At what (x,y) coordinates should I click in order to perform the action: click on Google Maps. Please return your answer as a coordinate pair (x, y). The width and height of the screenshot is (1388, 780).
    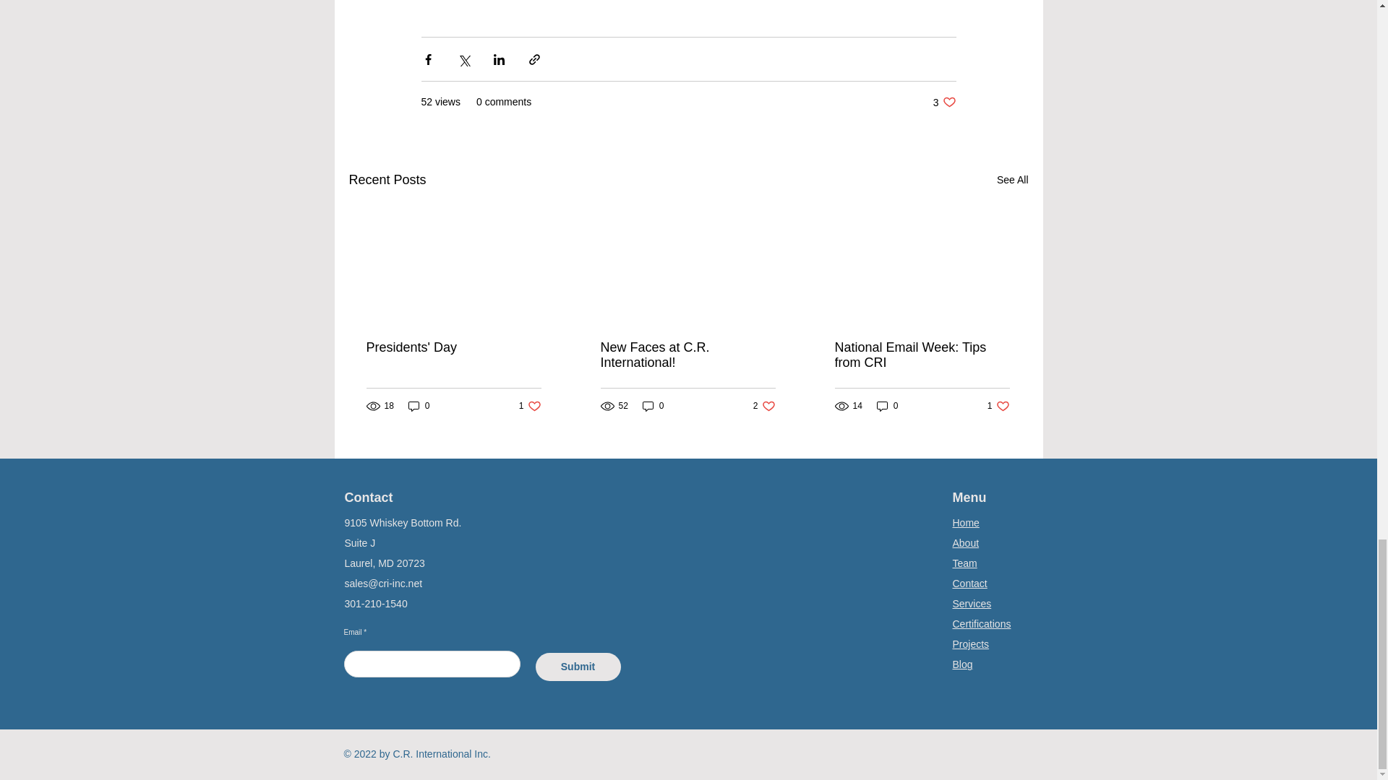
    Looking at the image, I should click on (969, 584).